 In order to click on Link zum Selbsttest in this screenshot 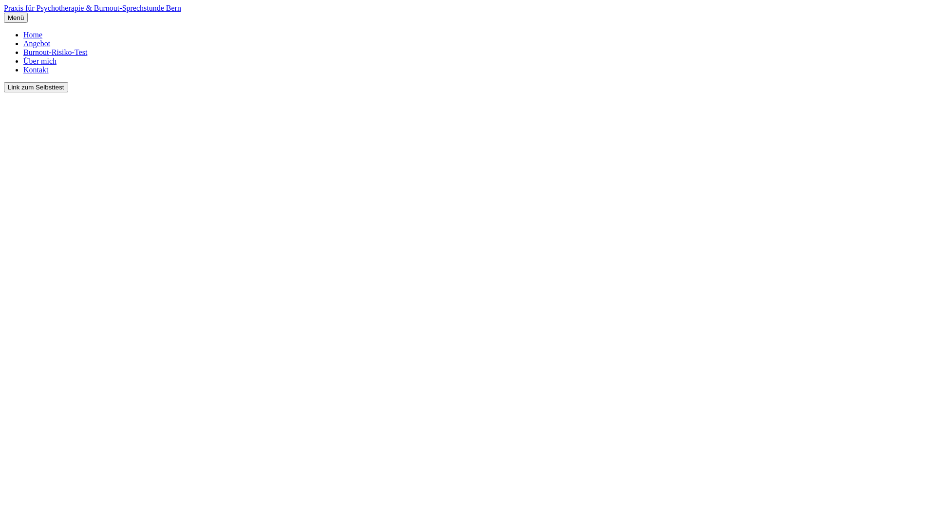, I will do `click(36, 87)`.